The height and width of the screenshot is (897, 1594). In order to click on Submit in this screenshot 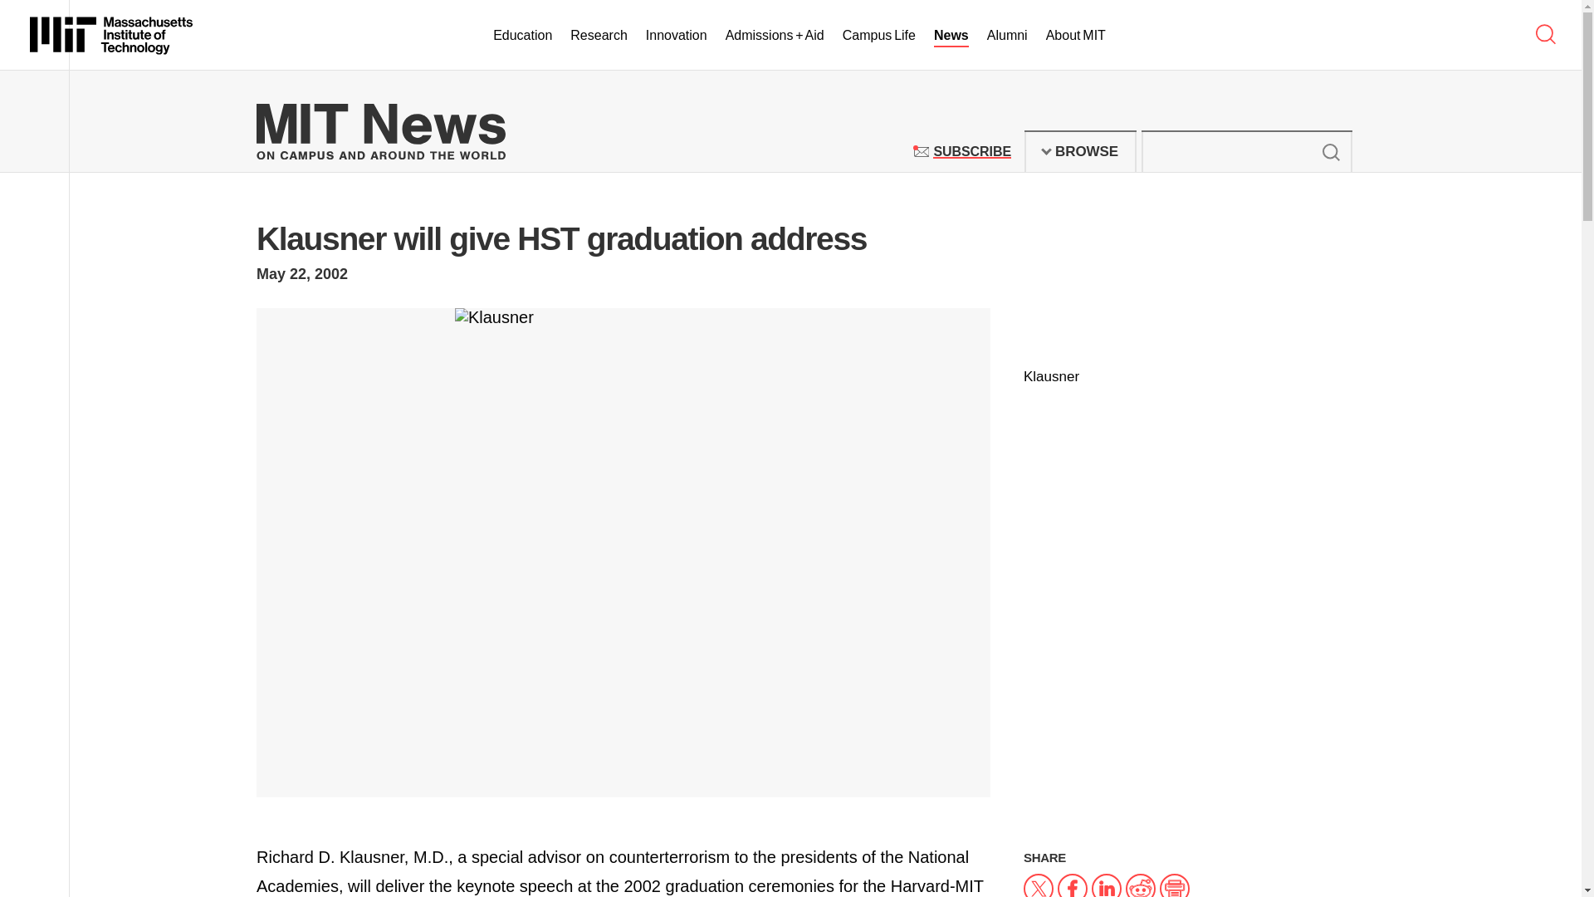, I will do `click(1076, 36)`.